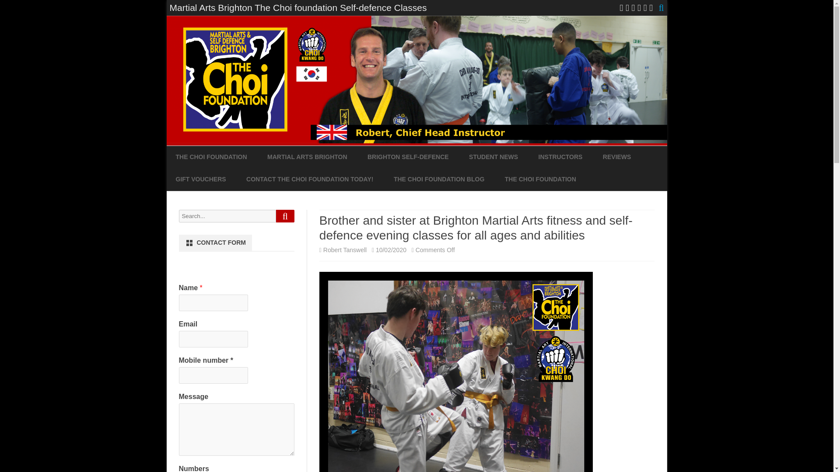 The image size is (840, 472). Describe the element at coordinates (211, 157) in the screenshot. I see `THE CHOI FOUNDATION` at that location.